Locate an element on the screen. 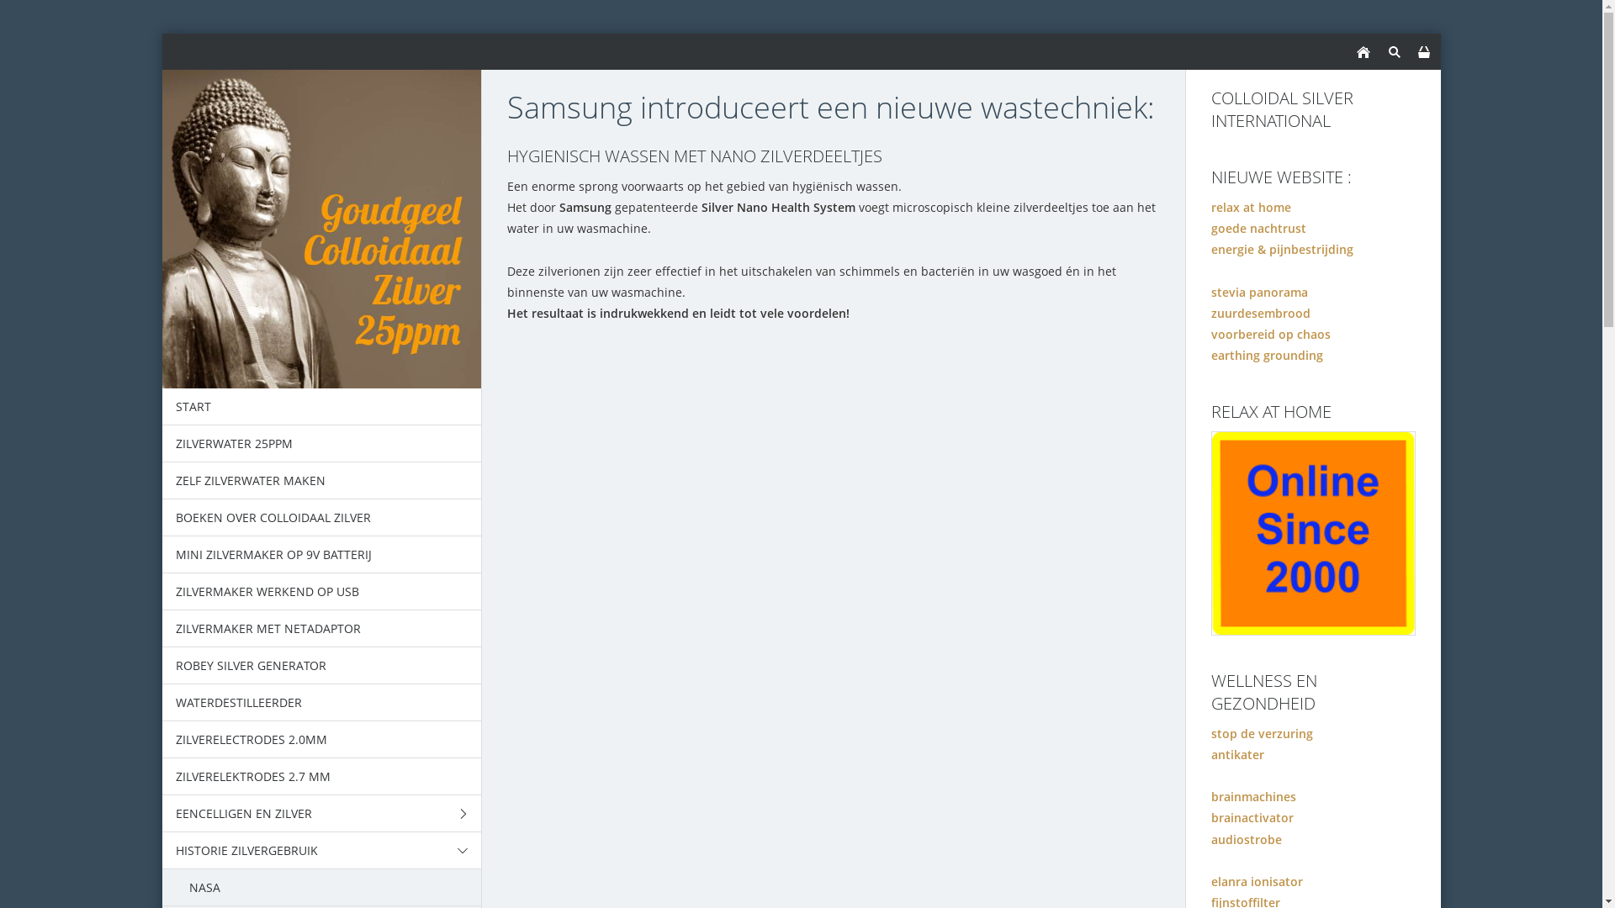 The width and height of the screenshot is (1615, 908). WATERDESTILLEERDER is located at coordinates (321, 703).